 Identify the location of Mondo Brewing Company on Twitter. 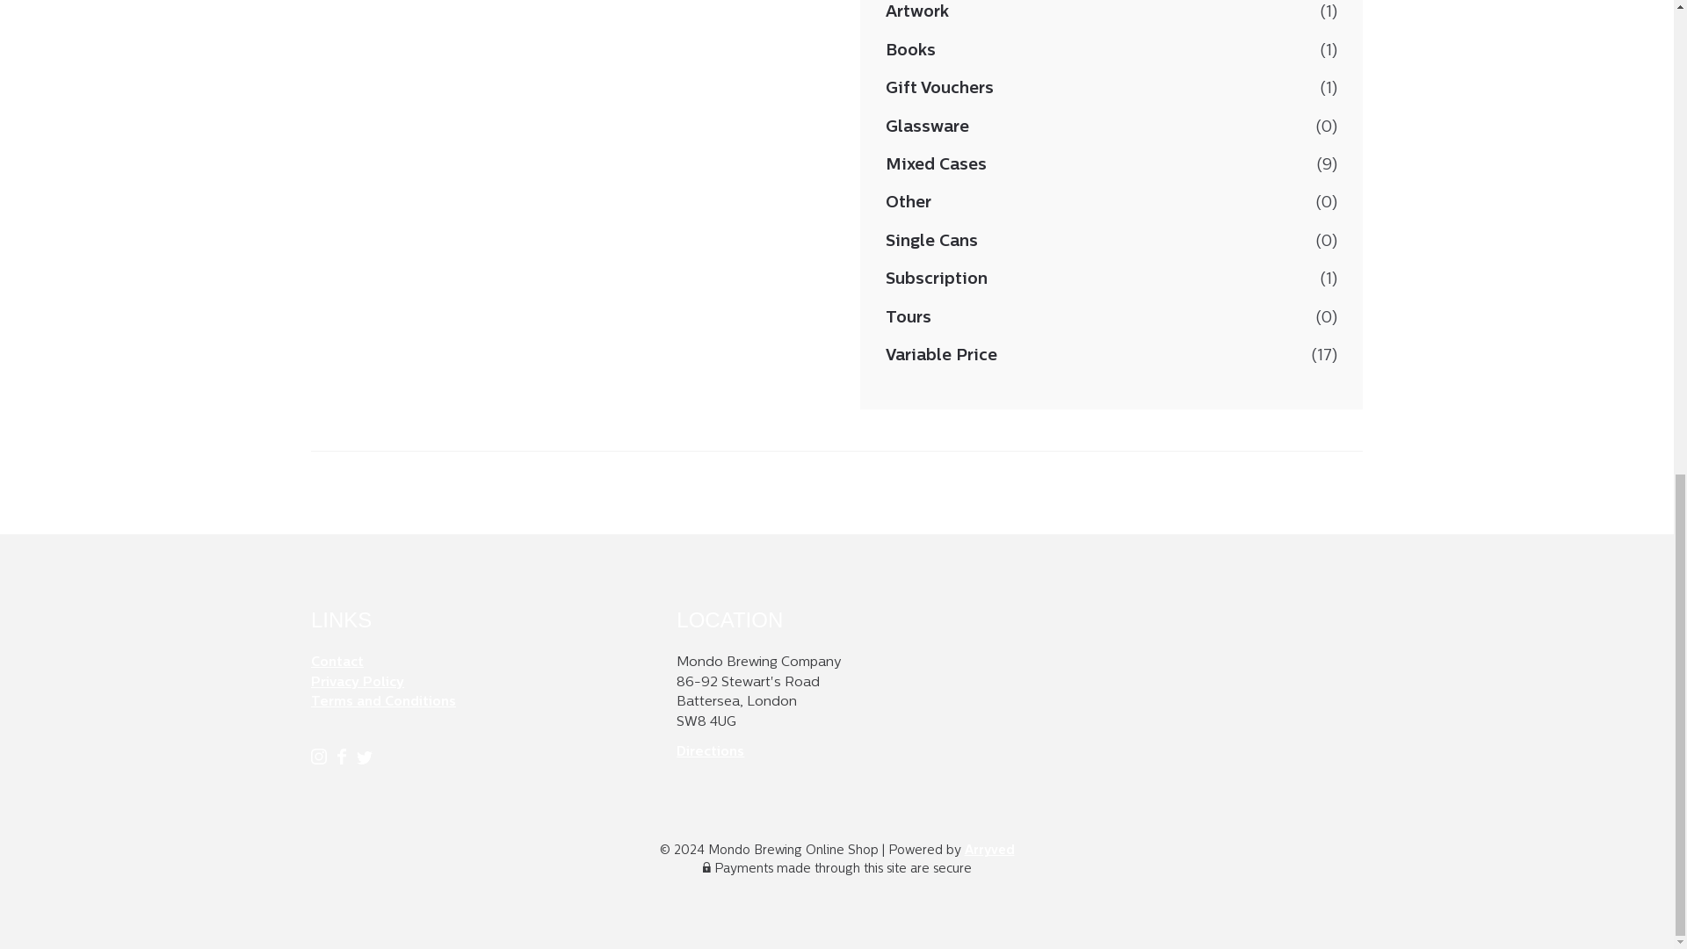
(364, 761).